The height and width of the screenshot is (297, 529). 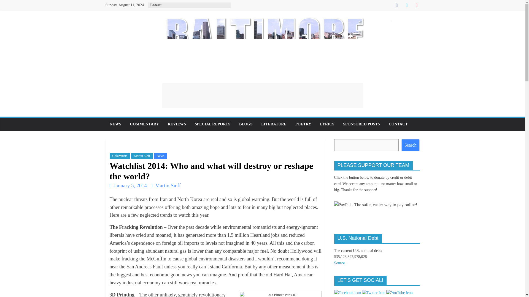 What do you see at coordinates (128, 185) in the screenshot?
I see `January 5, 2014` at bounding box center [128, 185].